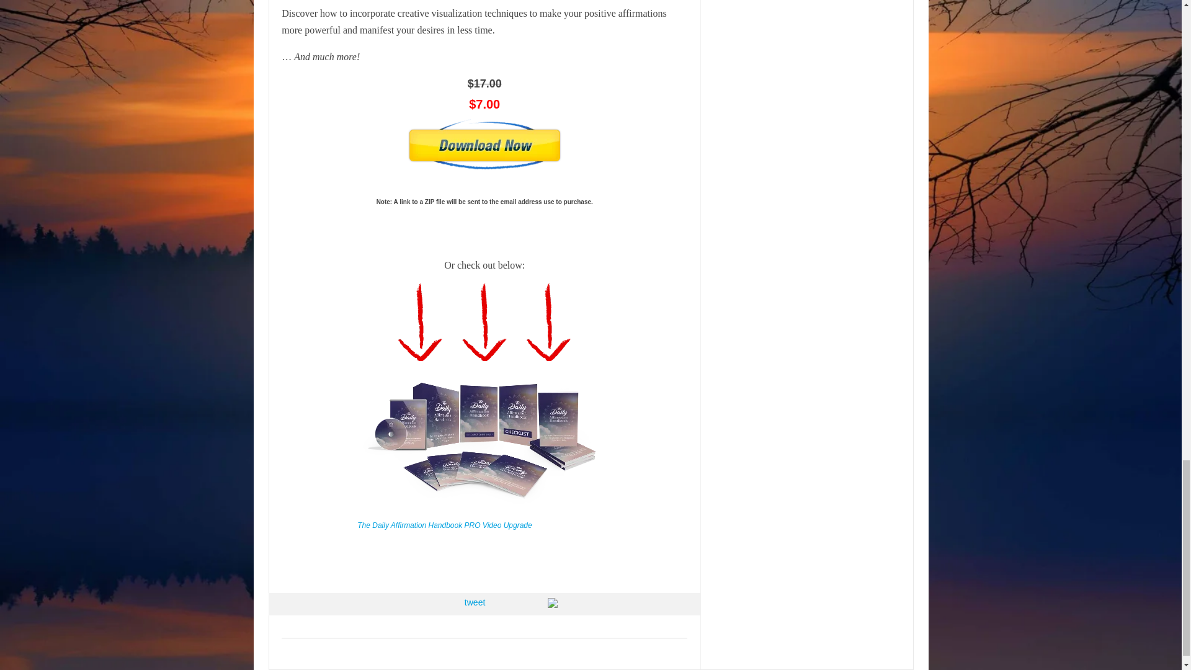 Image resolution: width=1191 pixels, height=670 pixels. What do you see at coordinates (474, 602) in the screenshot?
I see `tweet` at bounding box center [474, 602].